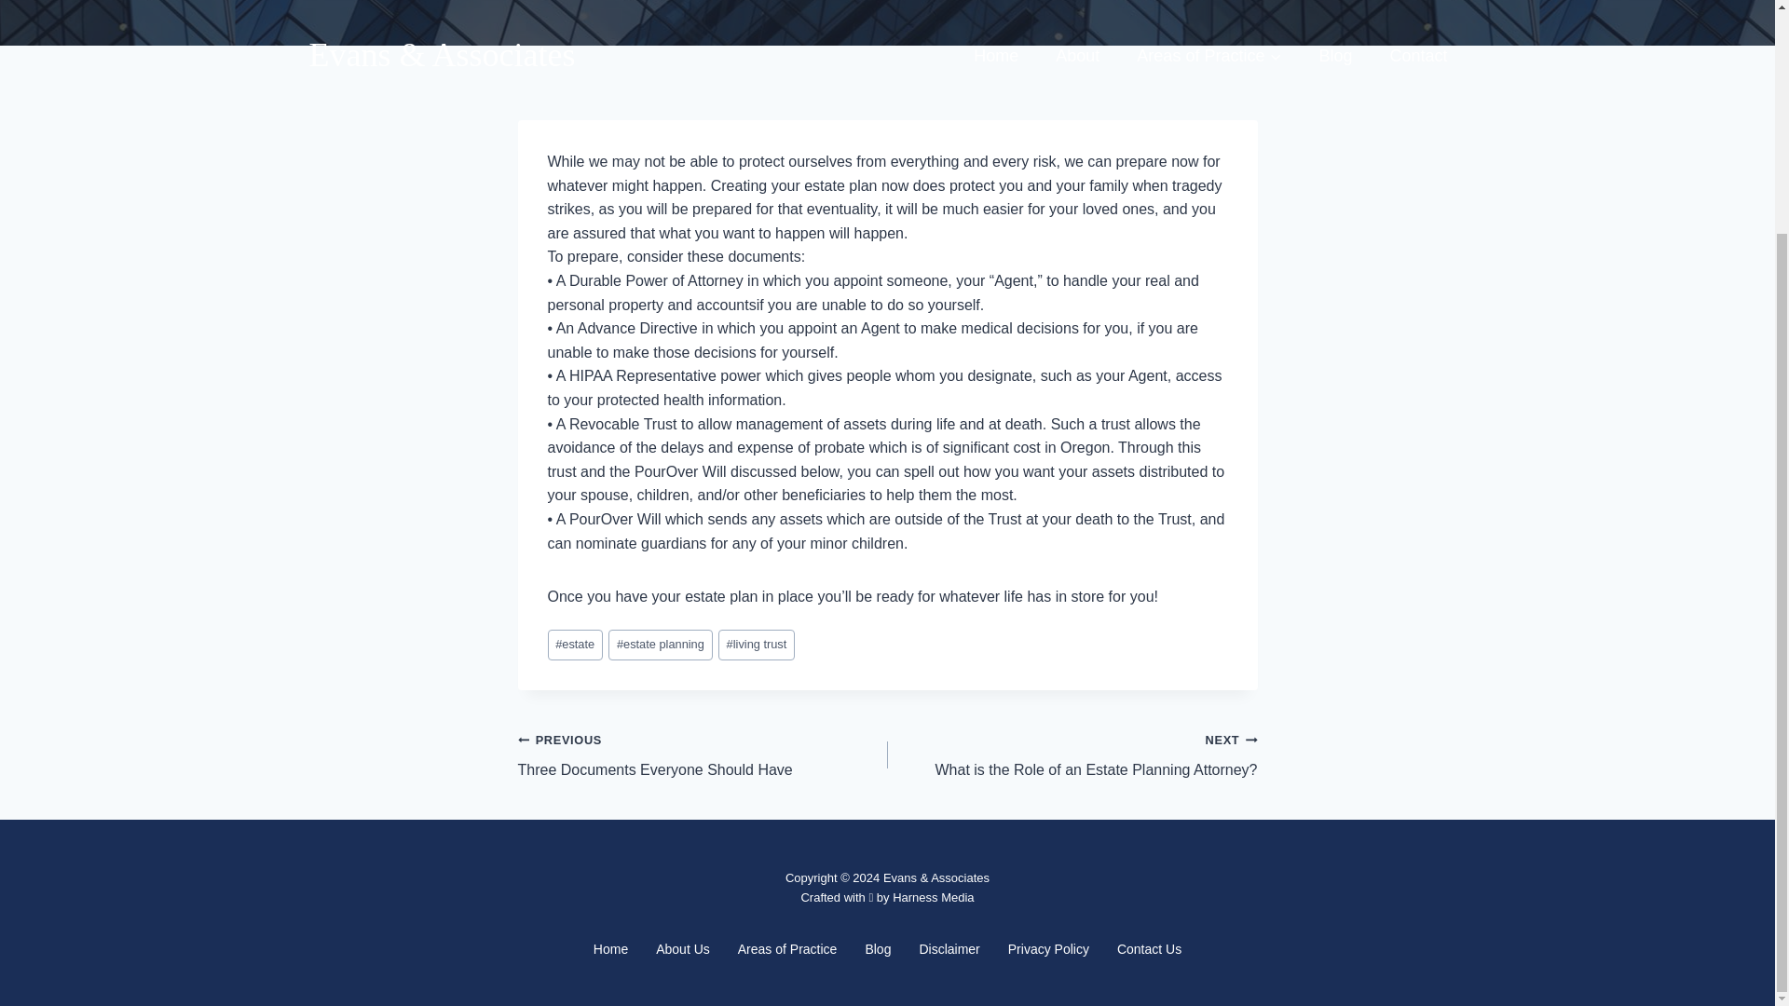  What do you see at coordinates (787, 948) in the screenshot?
I see `Areas of Practice` at bounding box center [787, 948].